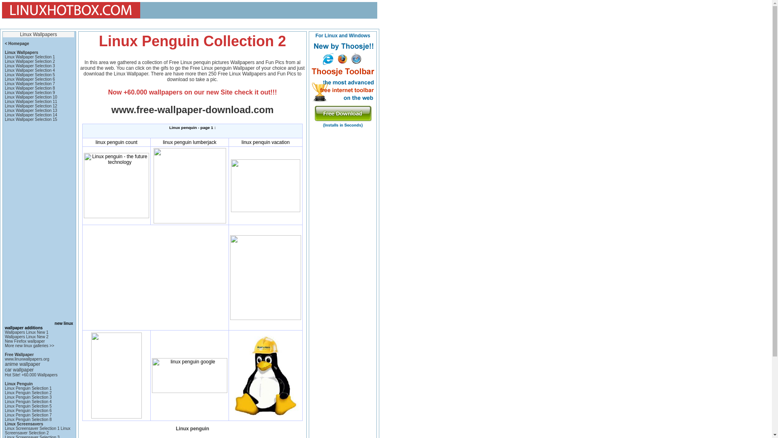 The width and height of the screenshot is (778, 438). I want to click on Wallpapers Linux New 1, so click(26, 333).